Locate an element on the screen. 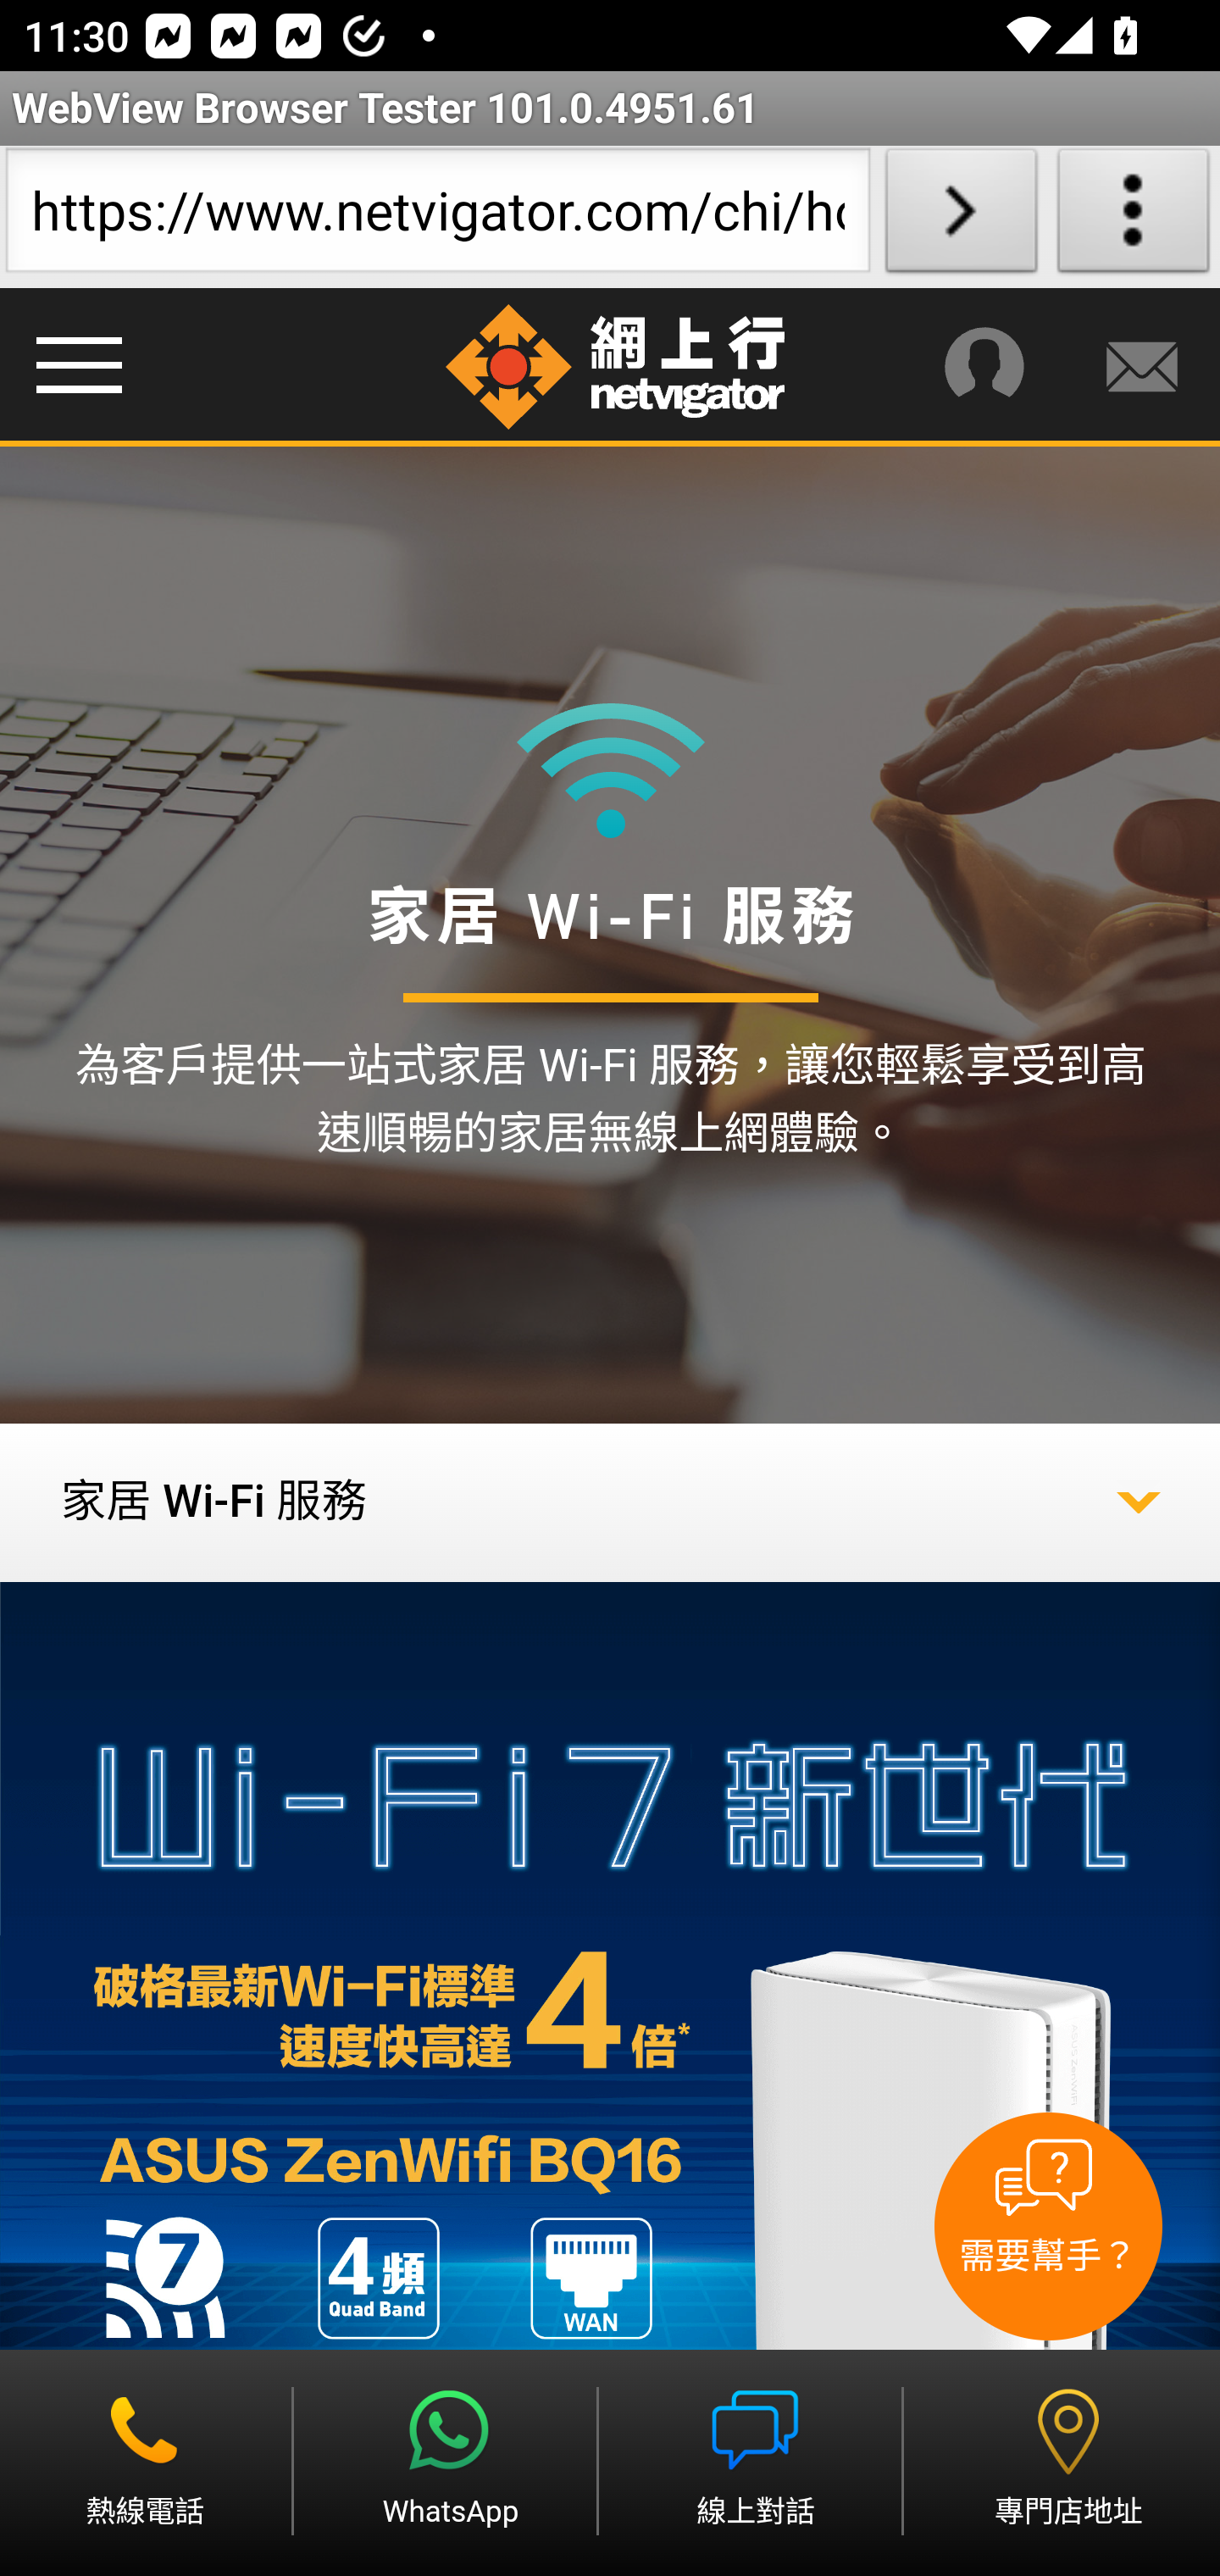  需要幫手？ is located at coordinates (1047, 2227).